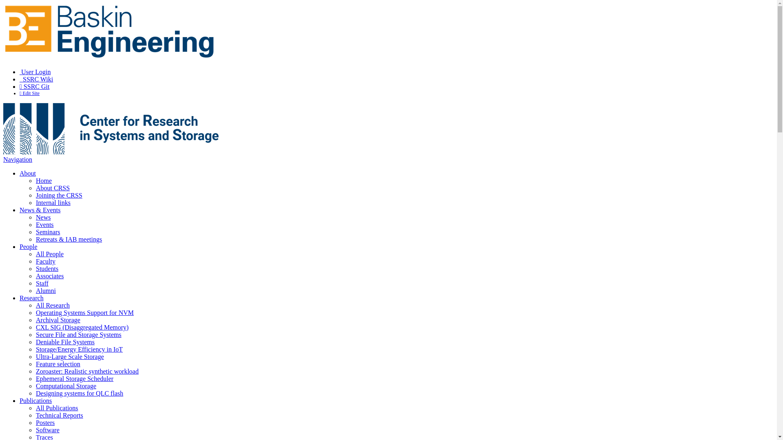  What do you see at coordinates (46, 291) in the screenshot?
I see `Alumni` at bounding box center [46, 291].